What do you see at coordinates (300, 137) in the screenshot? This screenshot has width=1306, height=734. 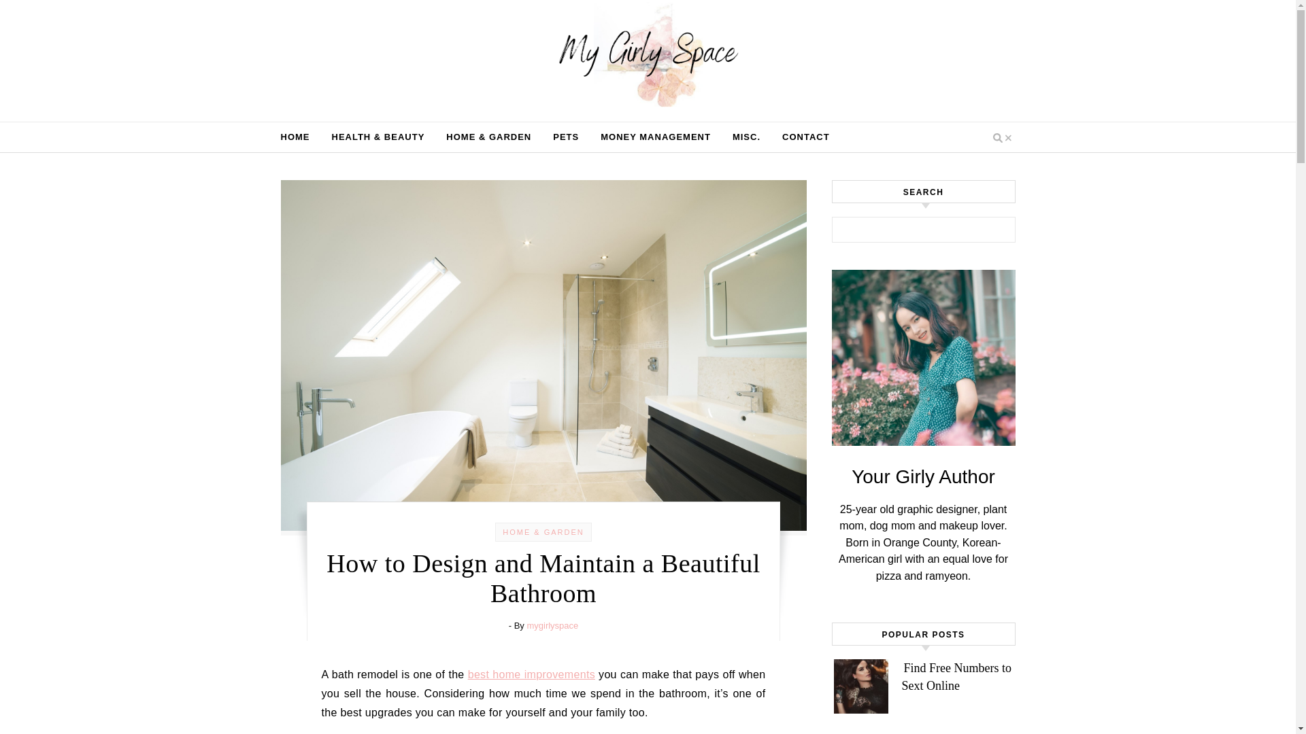 I see `HOME` at bounding box center [300, 137].